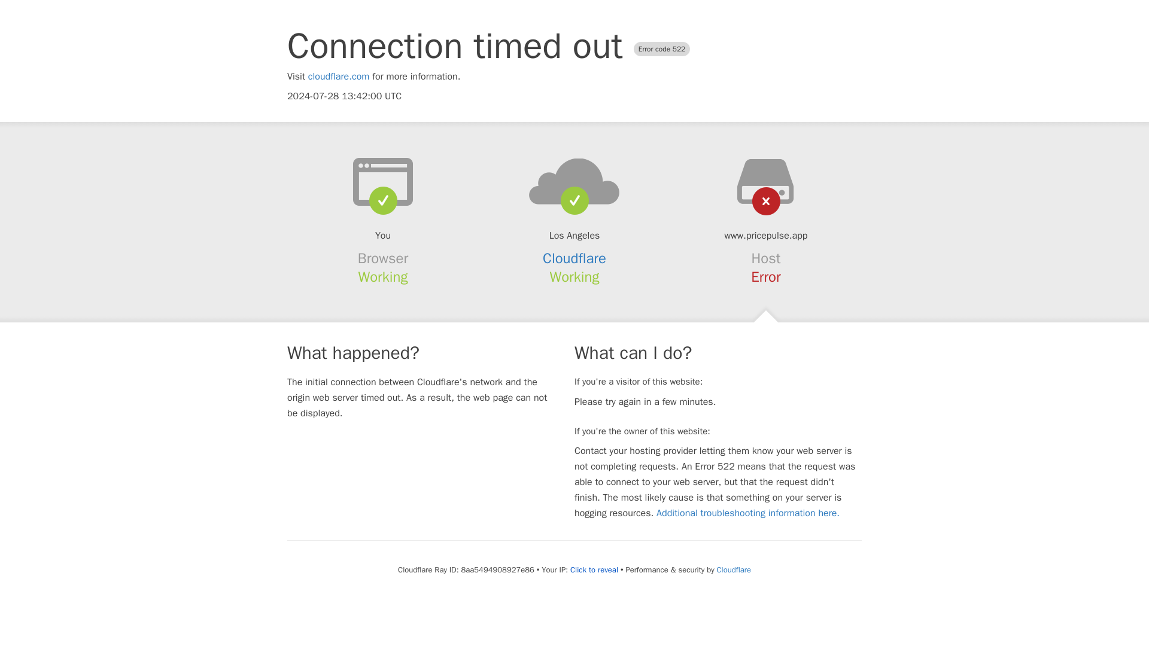  What do you see at coordinates (574, 258) in the screenshot?
I see `Cloudflare` at bounding box center [574, 258].